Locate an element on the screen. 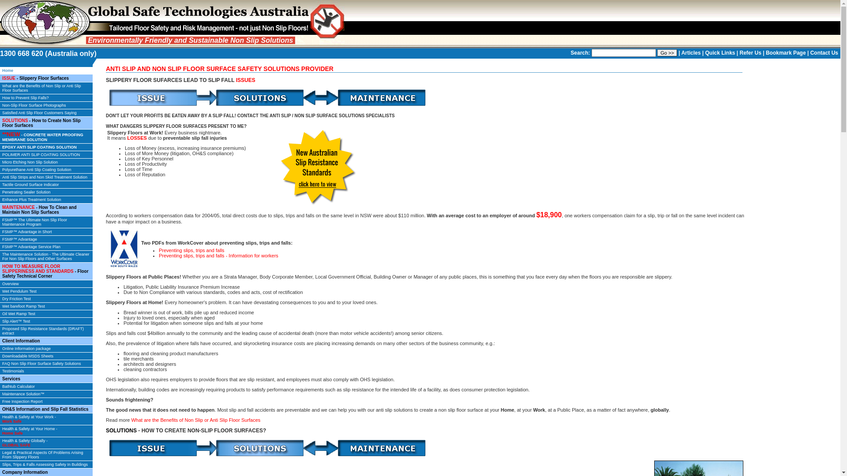  1300 668 620 (Australia only) is located at coordinates (49, 54).